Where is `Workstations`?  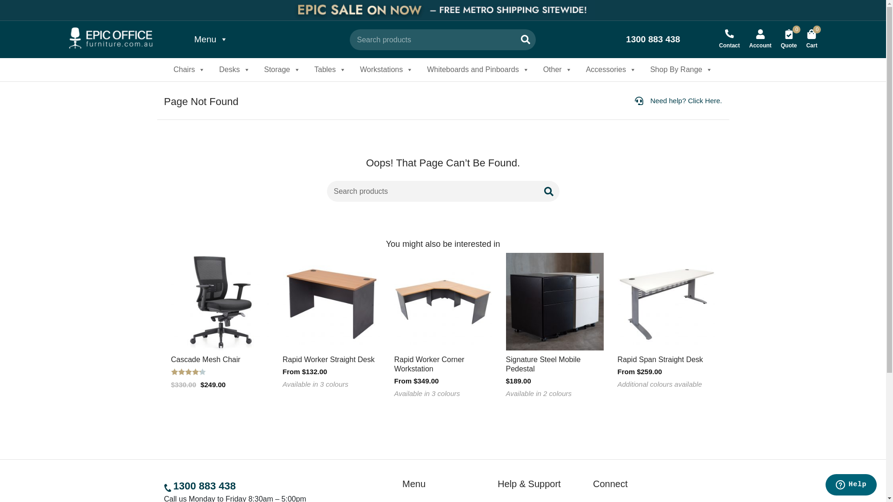
Workstations is located at coordinates (387, 70).